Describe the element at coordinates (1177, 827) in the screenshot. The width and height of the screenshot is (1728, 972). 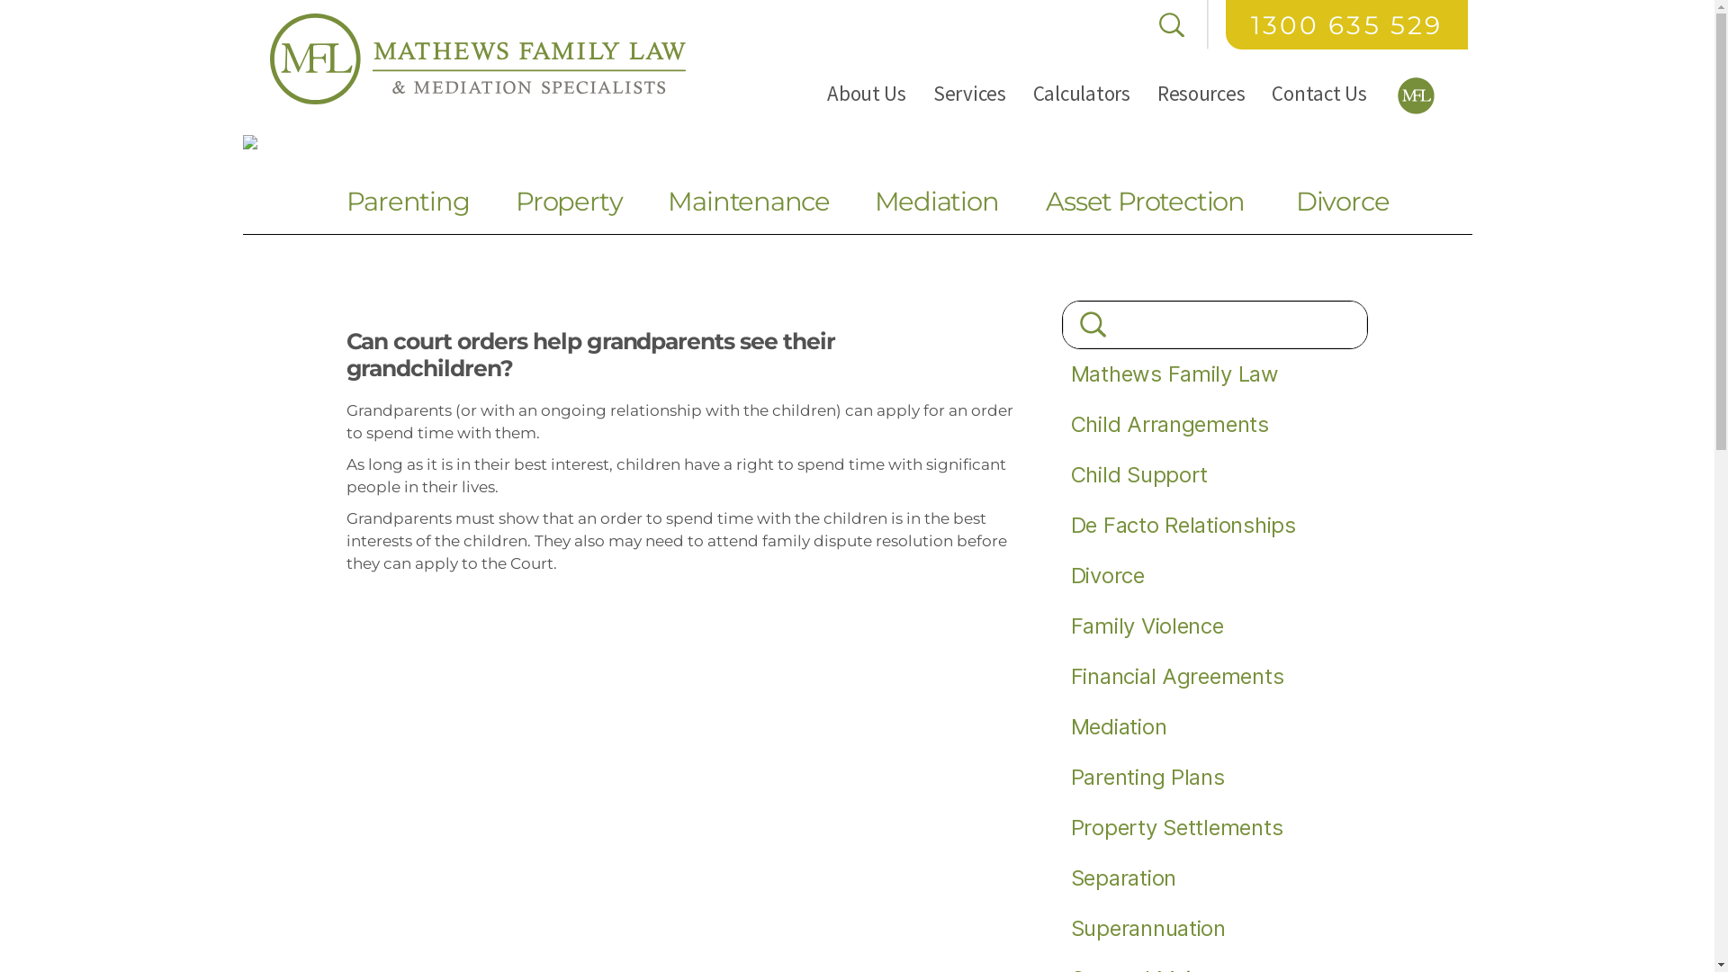
I see `Property Settlements` at that location.